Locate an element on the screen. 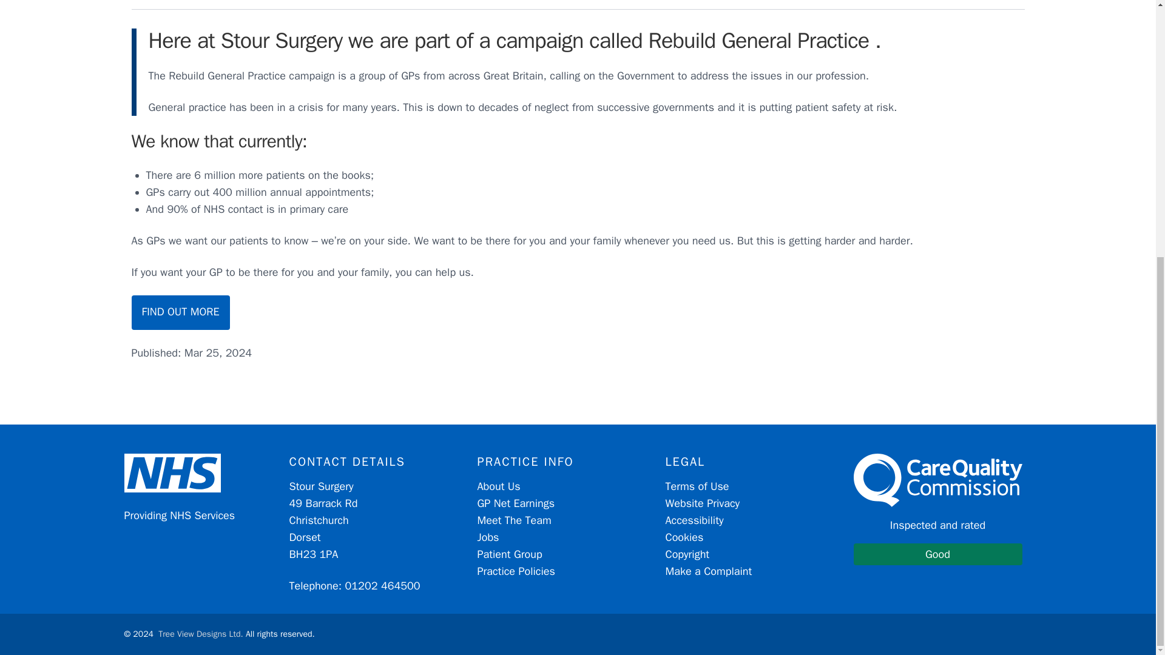 The height and width of the screenshot is (655, 1165). FIND OUT MORE is located at coordinates (180, 313).